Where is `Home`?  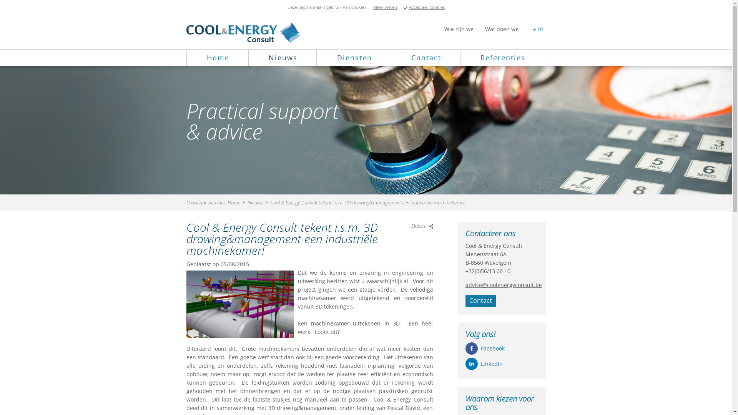
Home is located at coordinates (236, 203).